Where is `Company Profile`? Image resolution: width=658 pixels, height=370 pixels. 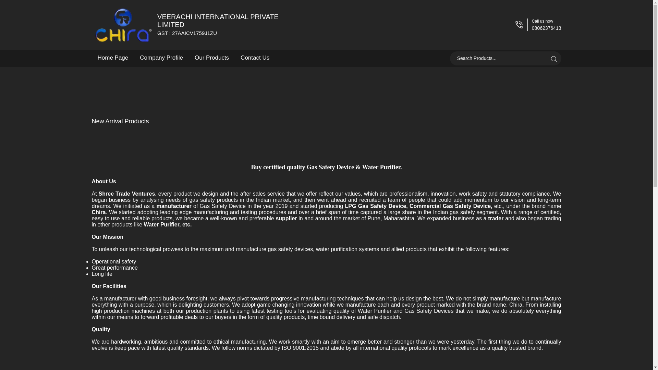
Company Profile is located at coordinates (218, 24).